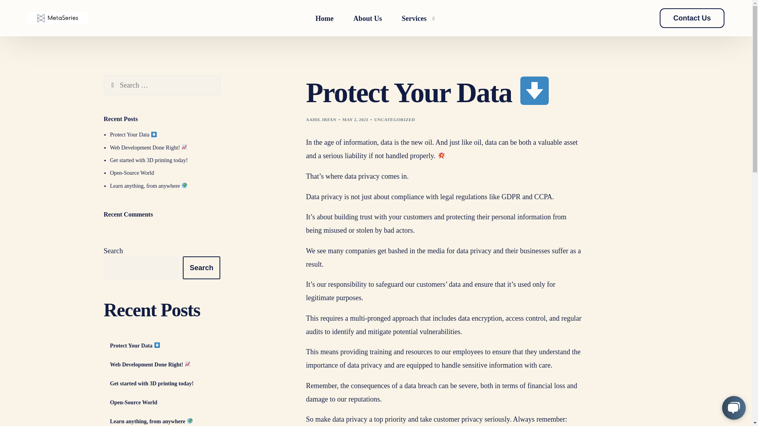  Describe the element at coordinates (165, 403) in the screenshot. I see `Open-Source World` at that location.